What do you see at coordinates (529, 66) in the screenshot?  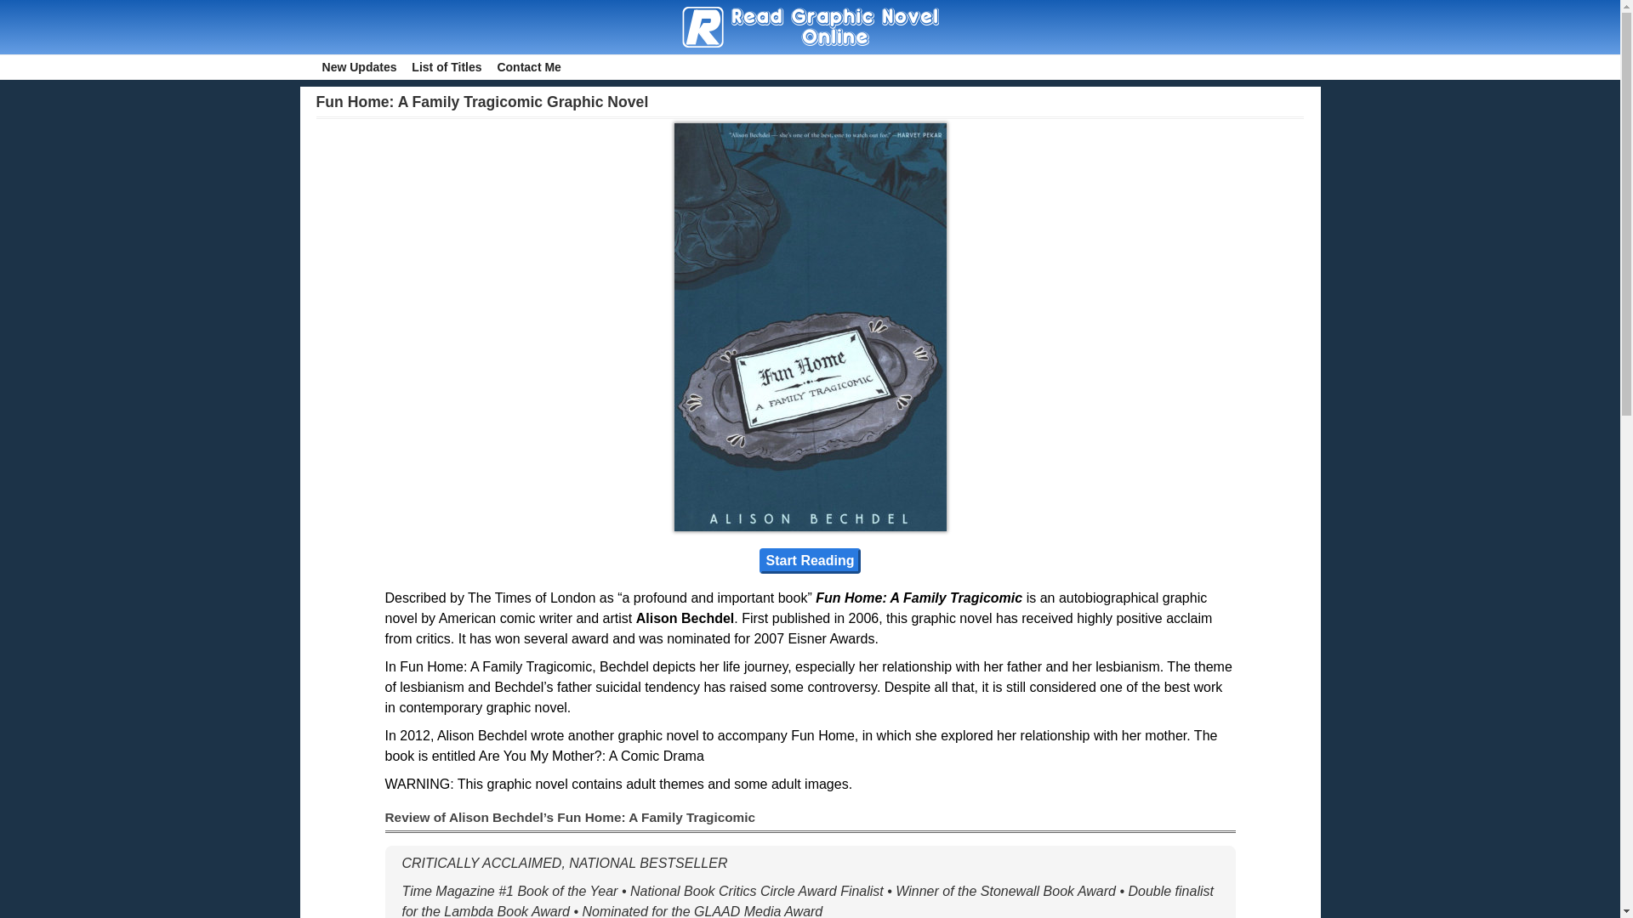 I see `Contact Me` at bounding box center [529, 66].